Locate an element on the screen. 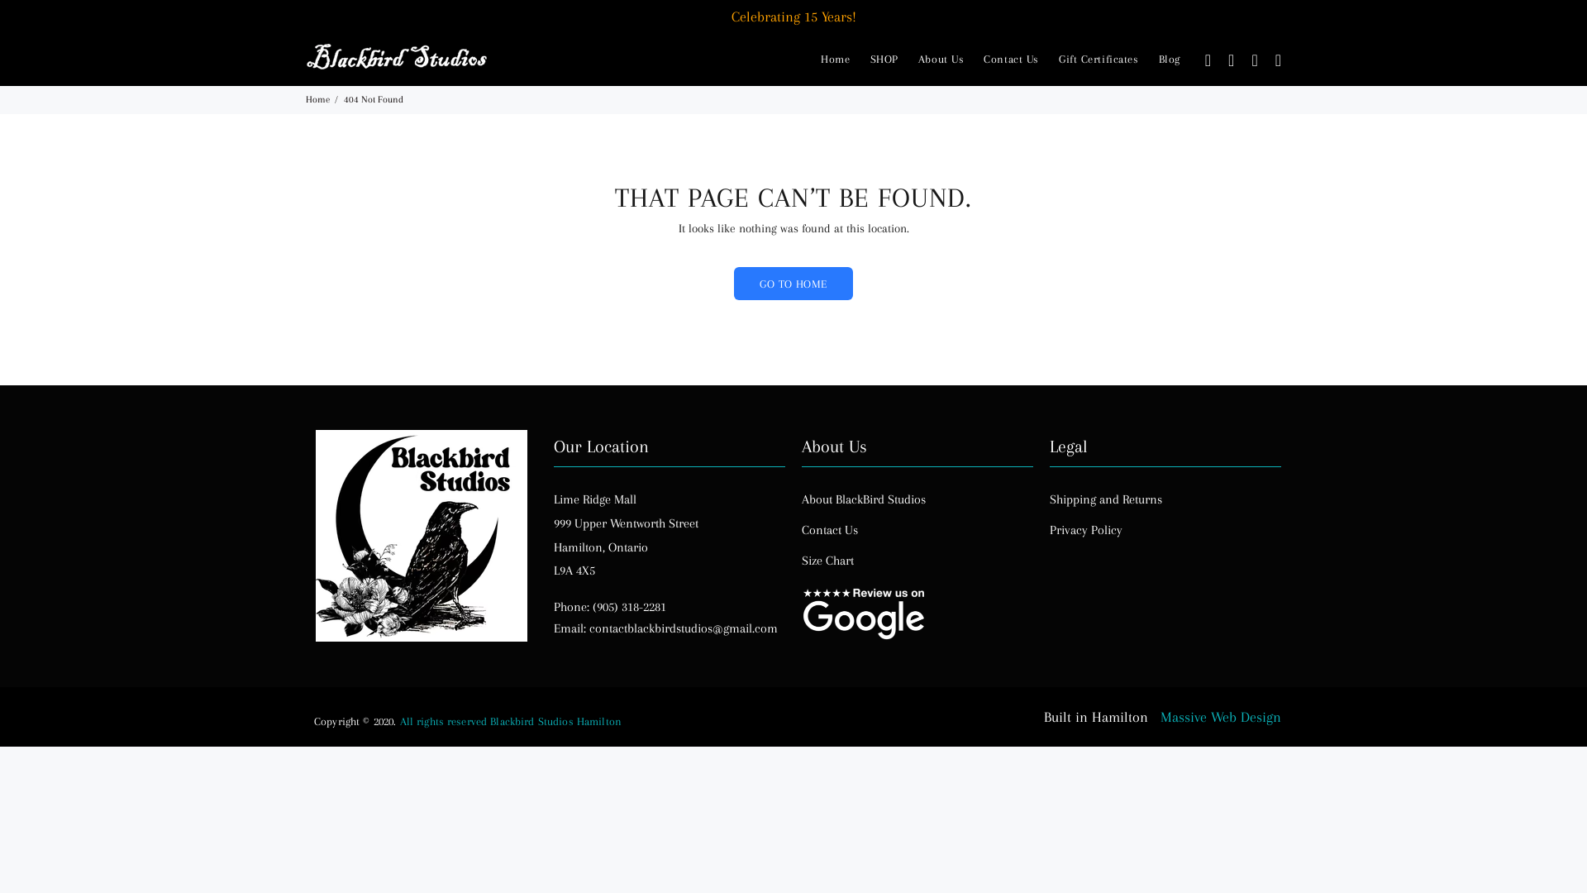 This screenshot has width=1587, height=893. About BlackBird Studios is located at coordinates (864, 499).